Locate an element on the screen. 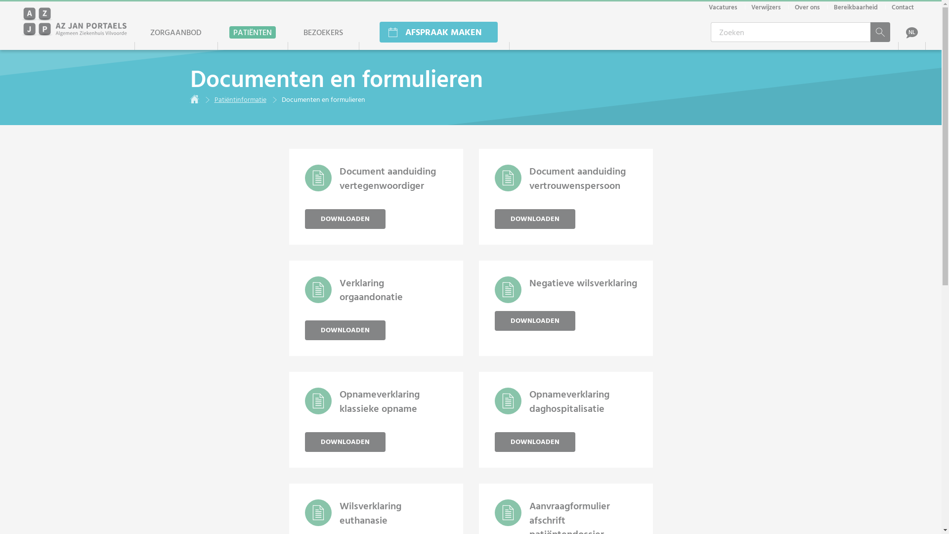 The width and height of the screenshot is (949, 534). AFSPRAAK MAKEN is located at coordinates (434, 32).